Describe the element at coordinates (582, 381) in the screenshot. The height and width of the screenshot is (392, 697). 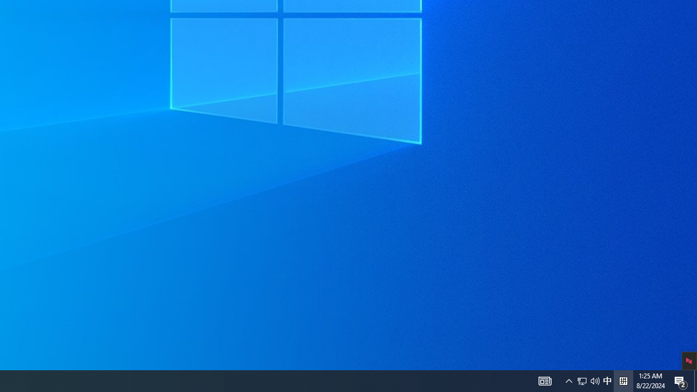
I see `Notification Chevron` at that location.